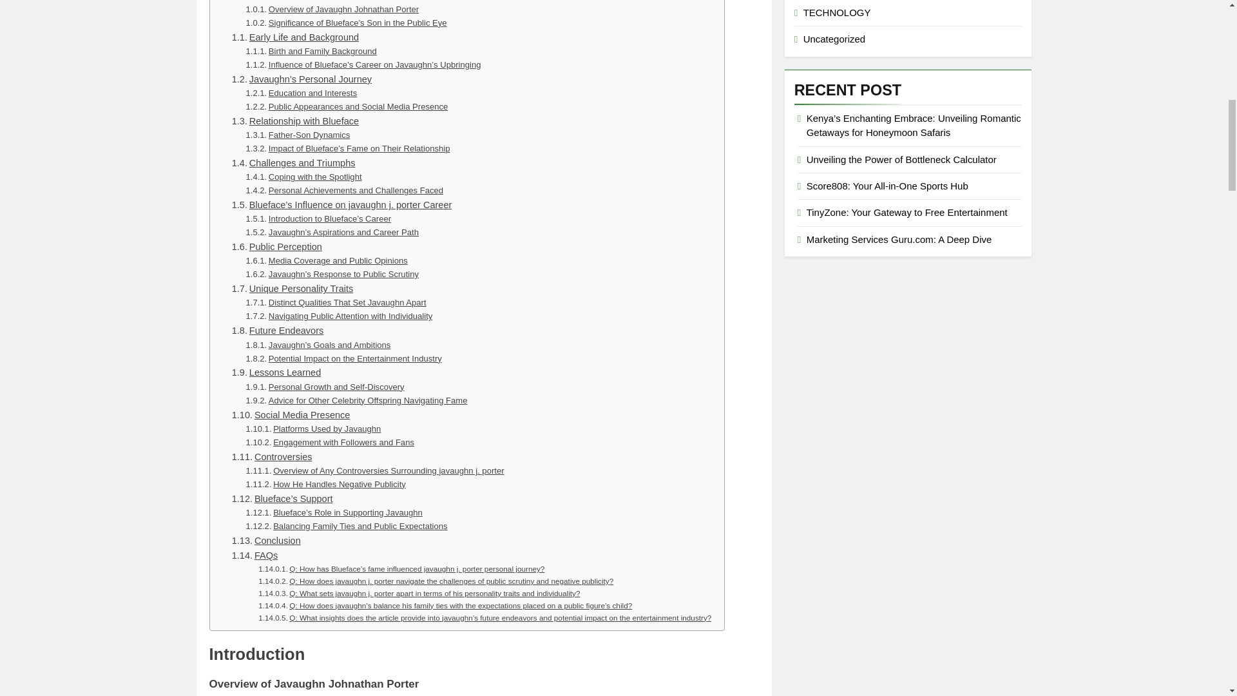 The image size is (1237, 696). Describe the element at coordinates (249, 1) in the screenshot. I see `Introduction` at that location.